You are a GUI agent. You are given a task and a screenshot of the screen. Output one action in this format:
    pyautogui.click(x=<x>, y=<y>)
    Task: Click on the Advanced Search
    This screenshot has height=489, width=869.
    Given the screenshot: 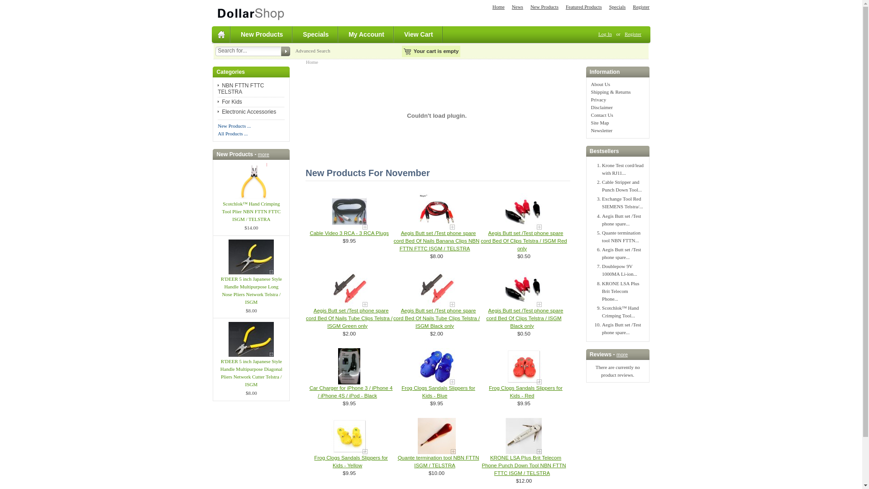 What is the action you would take?
    pyautogui.click(x=312, y=51)
    